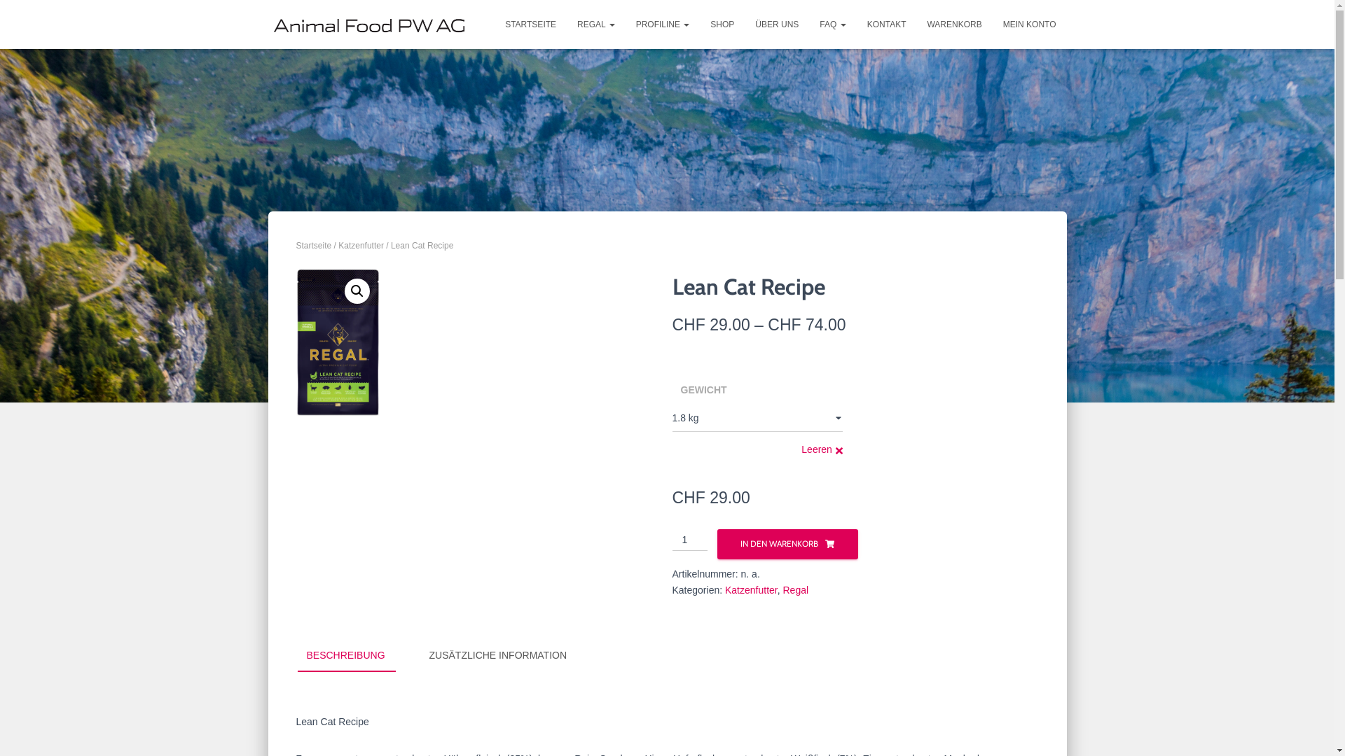 The image size is (1345, 756). What do you see at coordinates (822, 449) in the screenshot?
I see `Leeren` at bounding box center [822, 449].